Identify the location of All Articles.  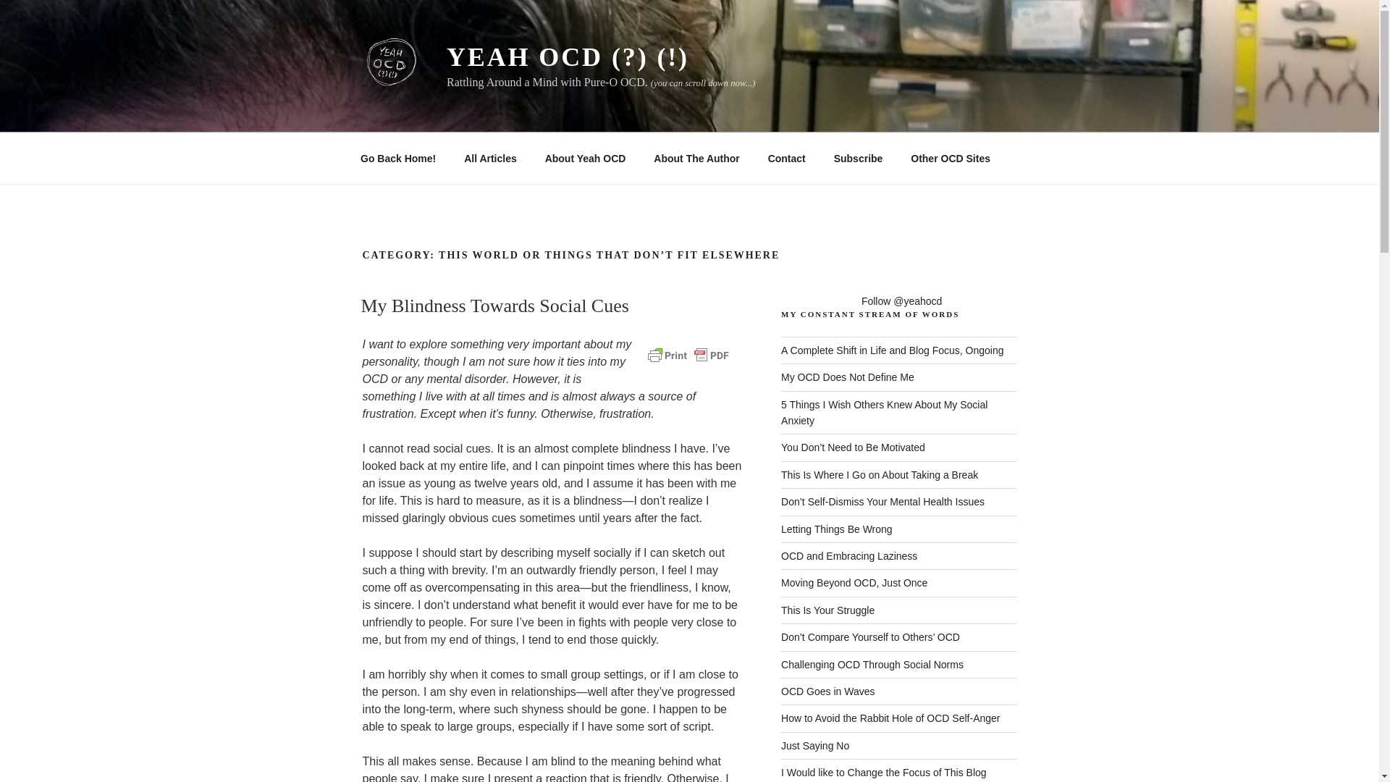
(491, 158).